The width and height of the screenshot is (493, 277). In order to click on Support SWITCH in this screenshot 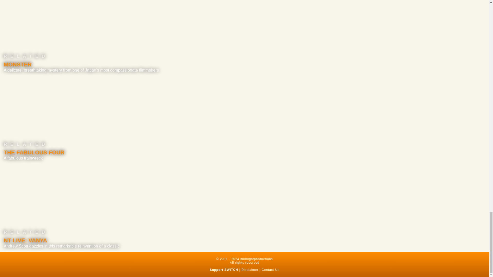, I will do `click(224, 270)`.